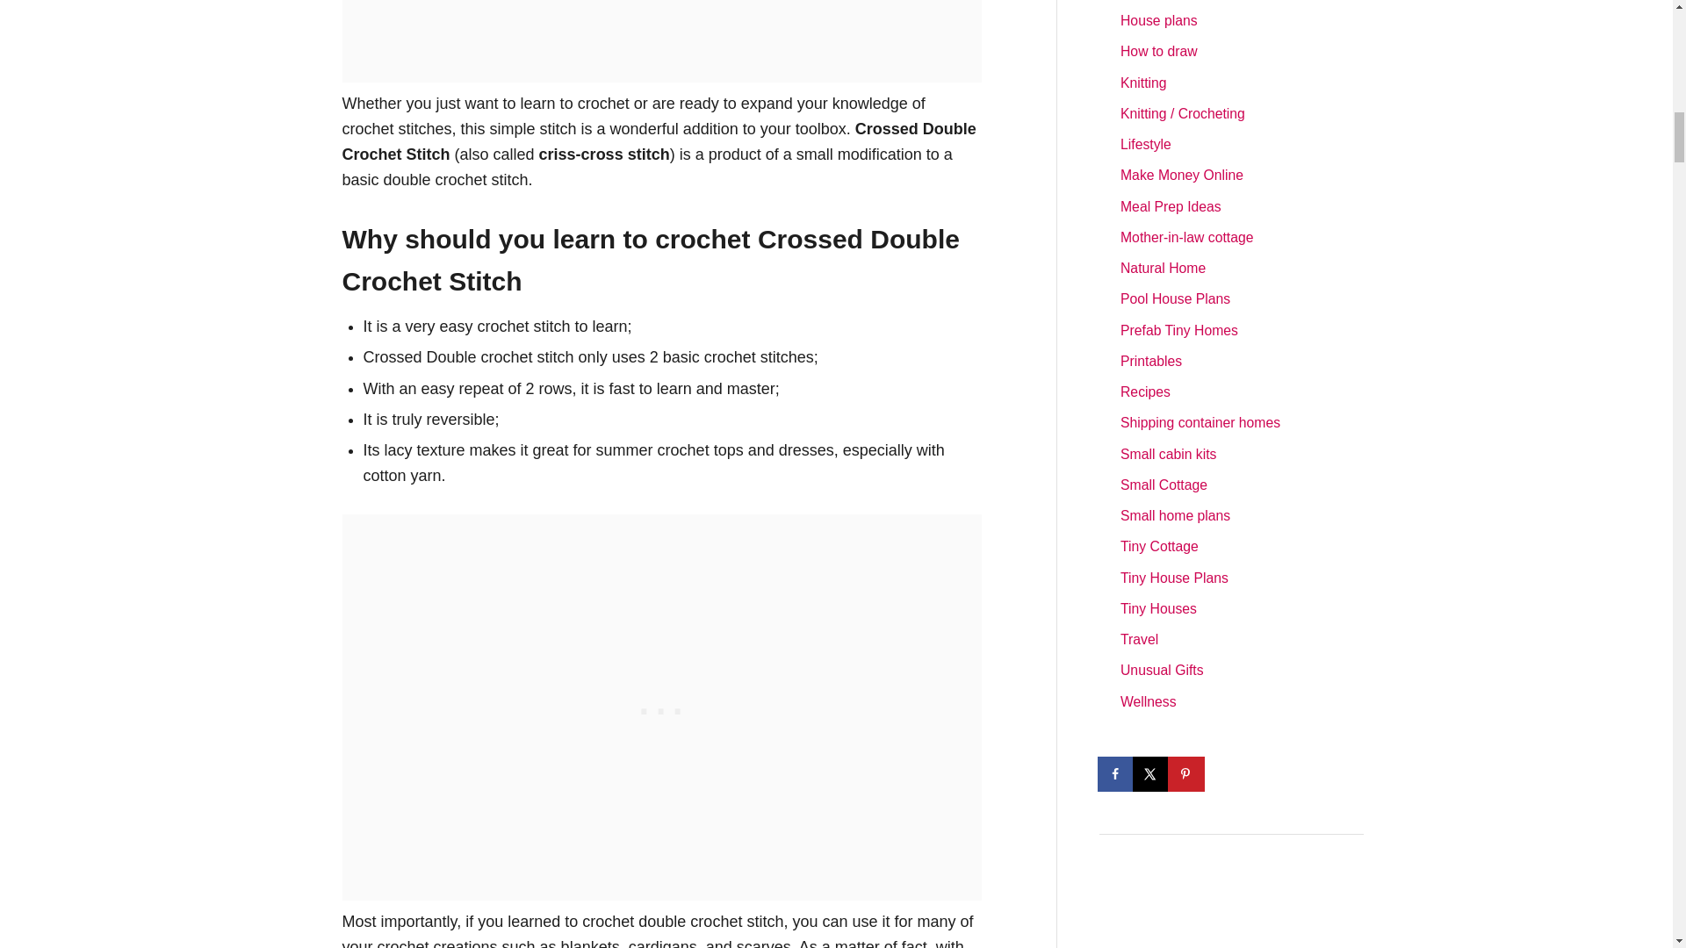 This screenshot has width=1686, height=948. I want to click on Follow on Facebook, so click(1117, 773).